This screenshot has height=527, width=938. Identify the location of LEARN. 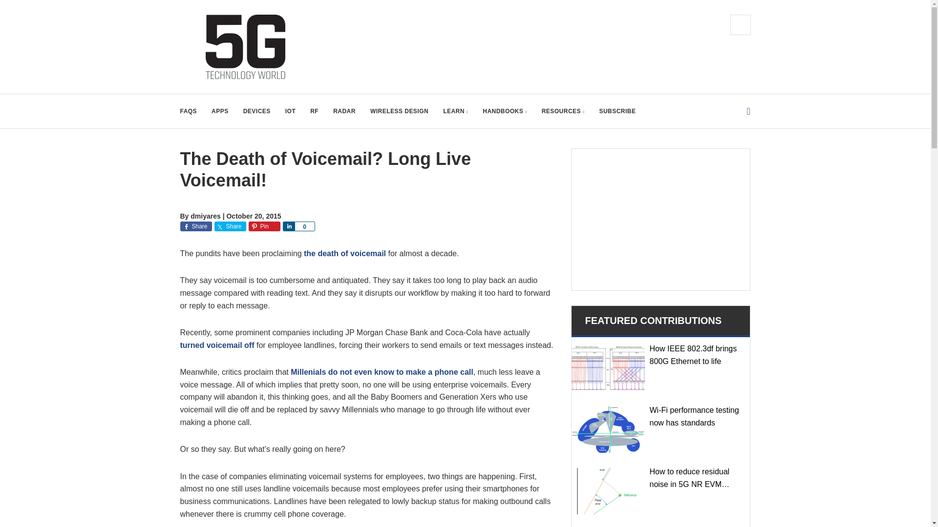
(455, 111).